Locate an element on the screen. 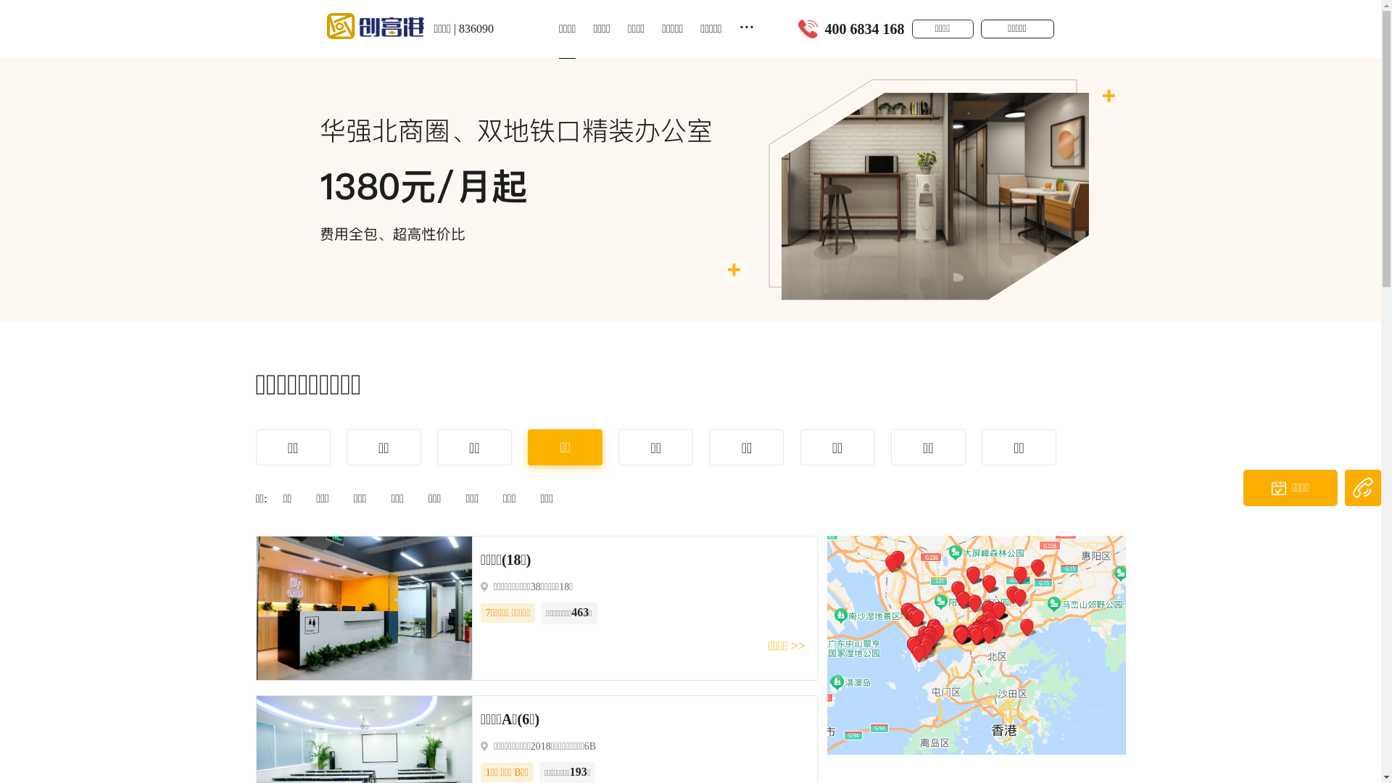 Image resolution: width=1392 pixels, height=783 pixels. 400 6834 168 is located at coordinates (865, 29).